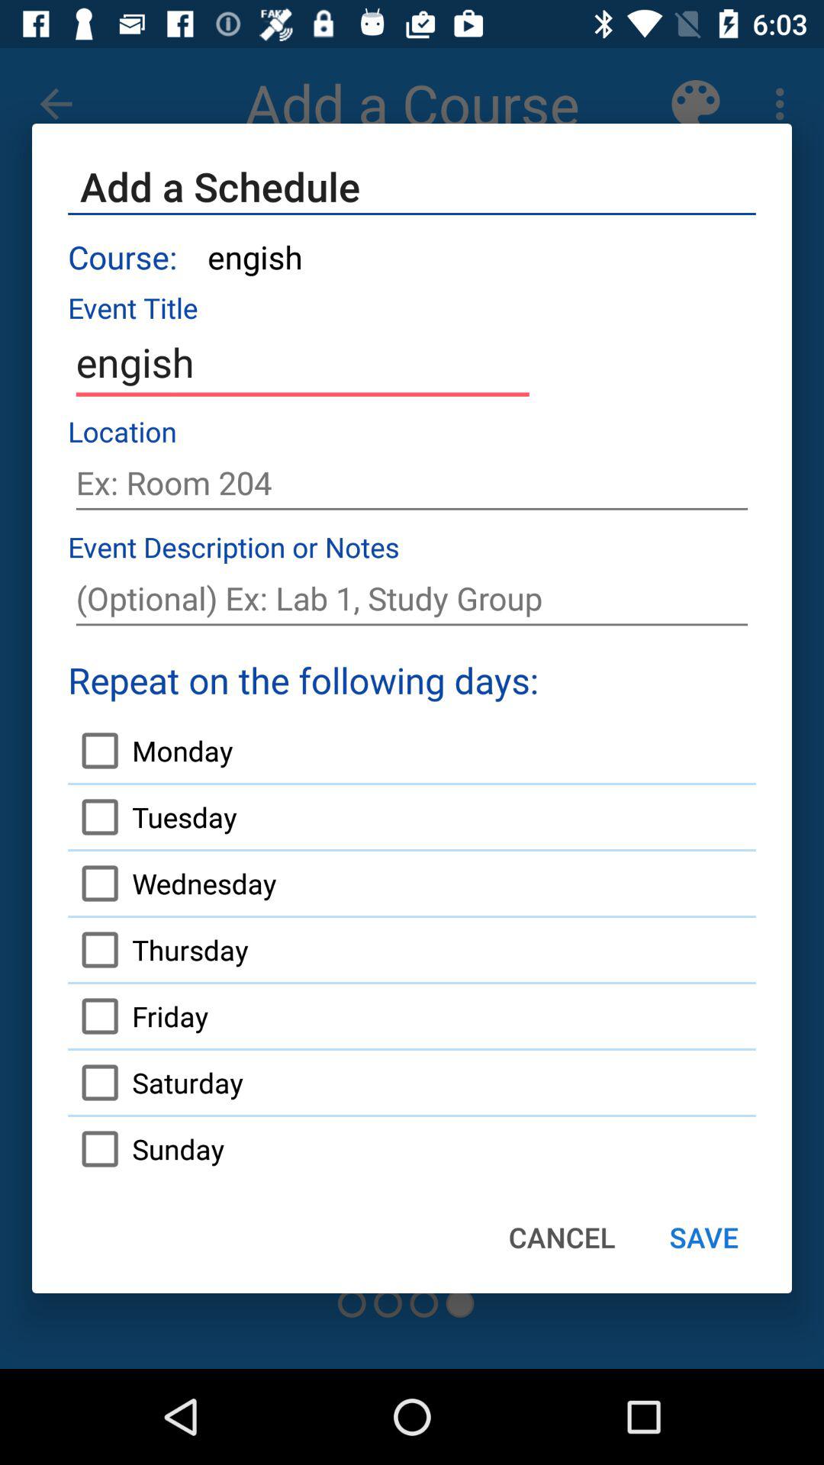 Image resolution: width=824 pixels, height=1465 pixels. What do you see at coordinates (138, 1016) in the screenshot?
I see `press the friday icon` at bounding box center [138, 1016].